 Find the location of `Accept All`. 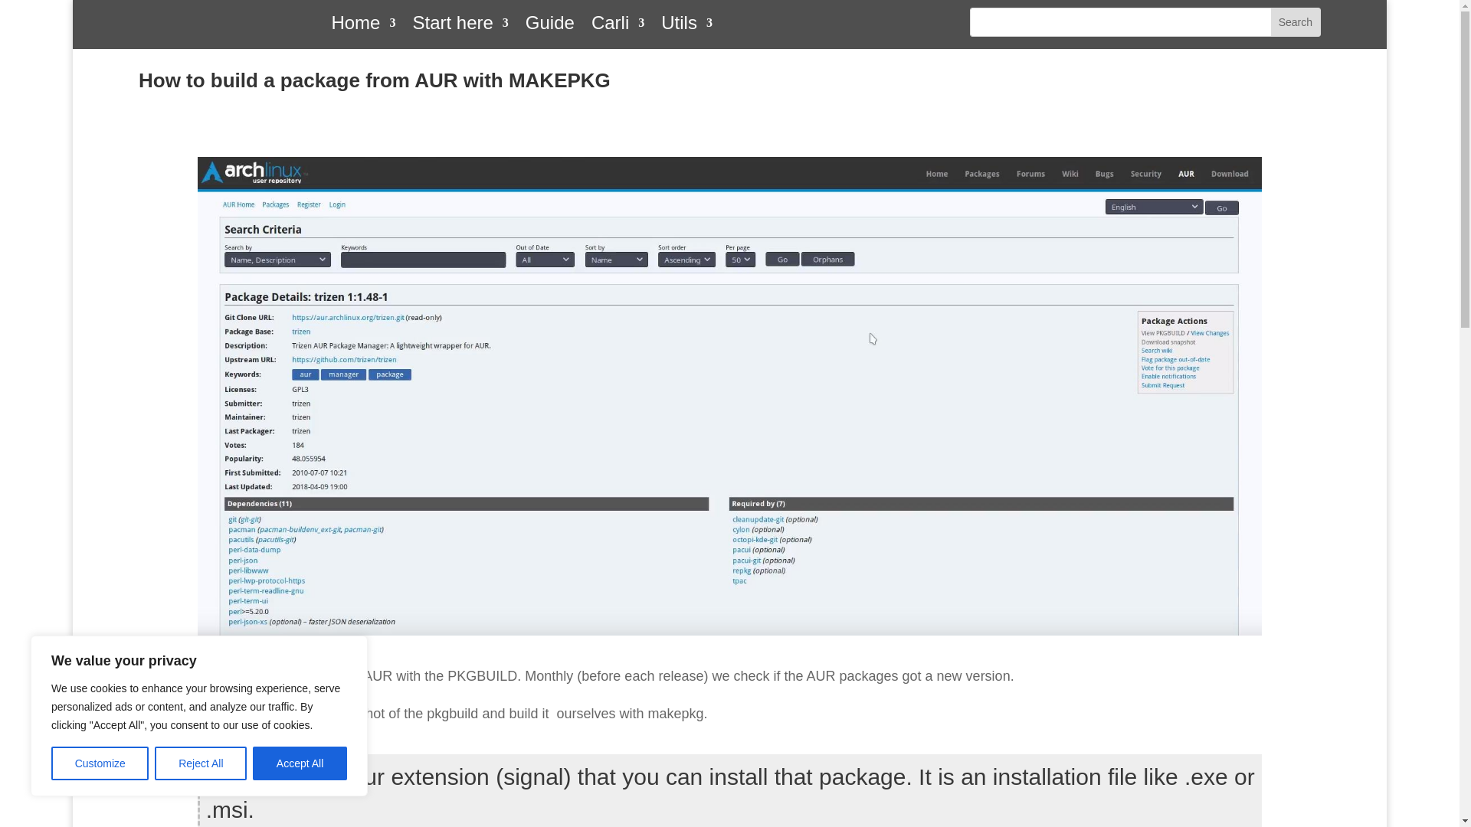

Accept All is located at coordinates (300, 763).